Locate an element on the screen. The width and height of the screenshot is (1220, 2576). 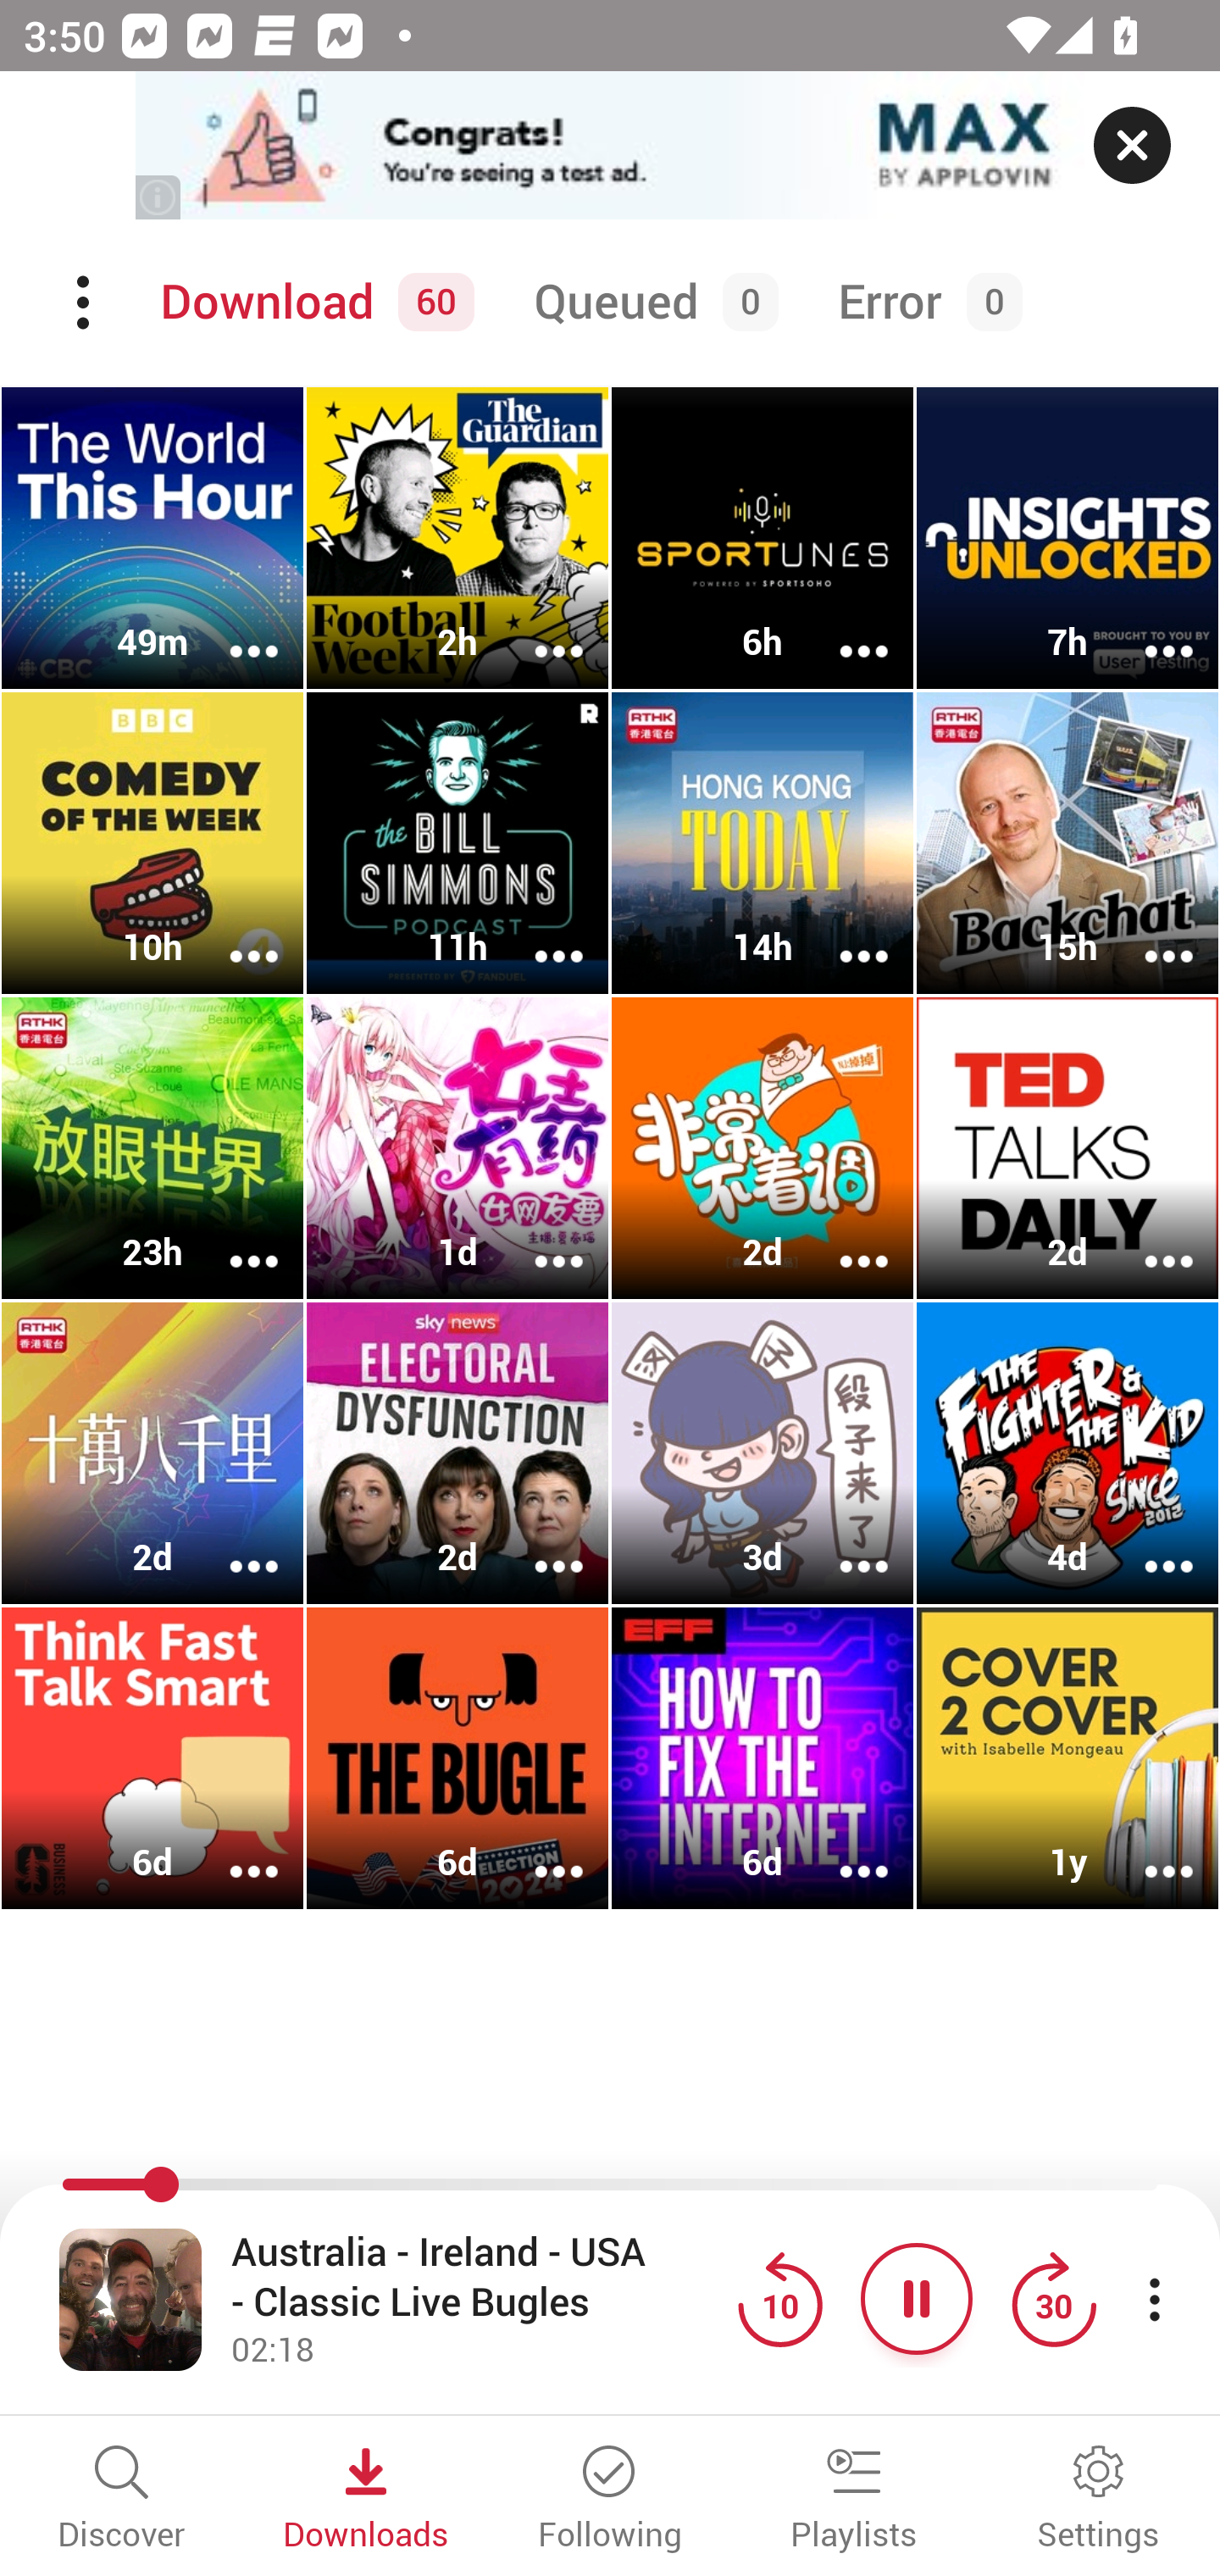
More options is located at coordinates (1147, 628).